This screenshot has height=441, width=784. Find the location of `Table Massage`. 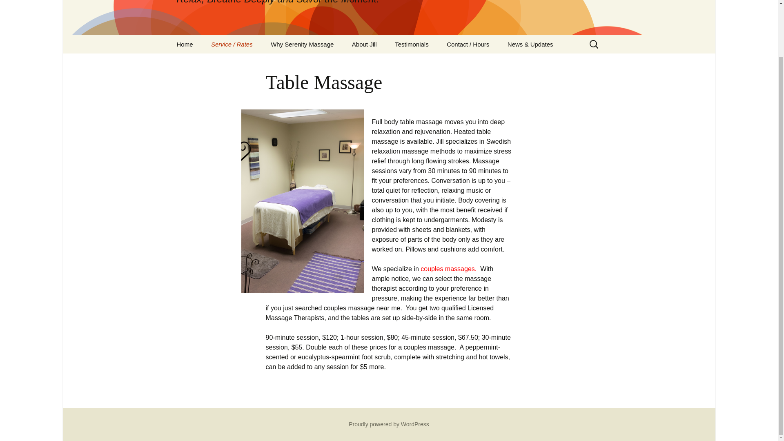

Table Massage is located at coordinates (302, 44).